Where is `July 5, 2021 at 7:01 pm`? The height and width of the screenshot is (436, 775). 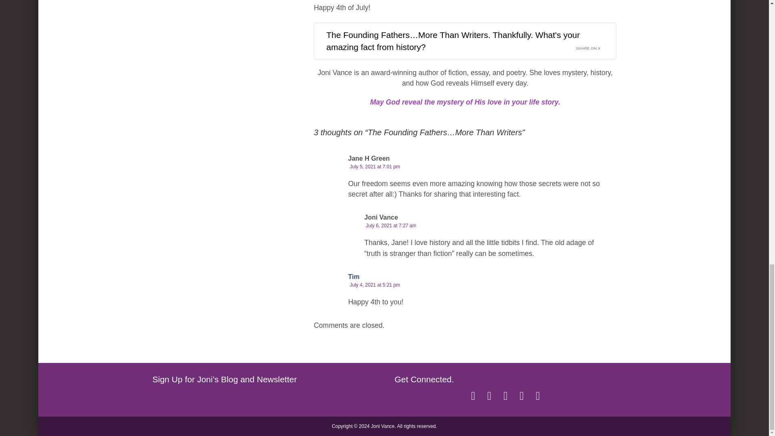
July 5, 2021 at 7:01 pm is located at coordinates (375, 167).